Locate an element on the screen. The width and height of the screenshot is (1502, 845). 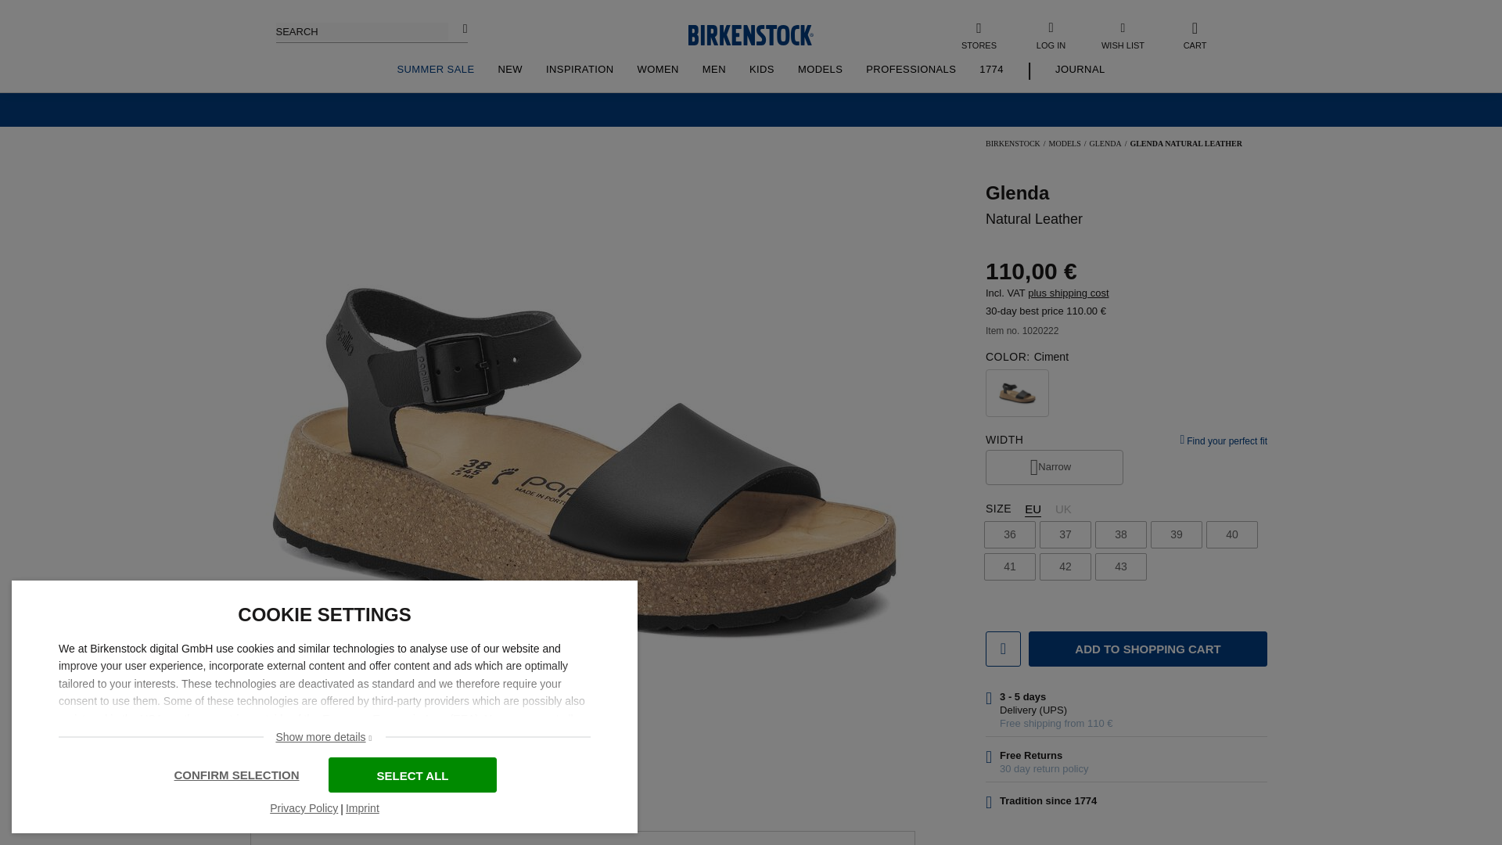
Glenda Natural Leather is located at coordinates (294, 187).